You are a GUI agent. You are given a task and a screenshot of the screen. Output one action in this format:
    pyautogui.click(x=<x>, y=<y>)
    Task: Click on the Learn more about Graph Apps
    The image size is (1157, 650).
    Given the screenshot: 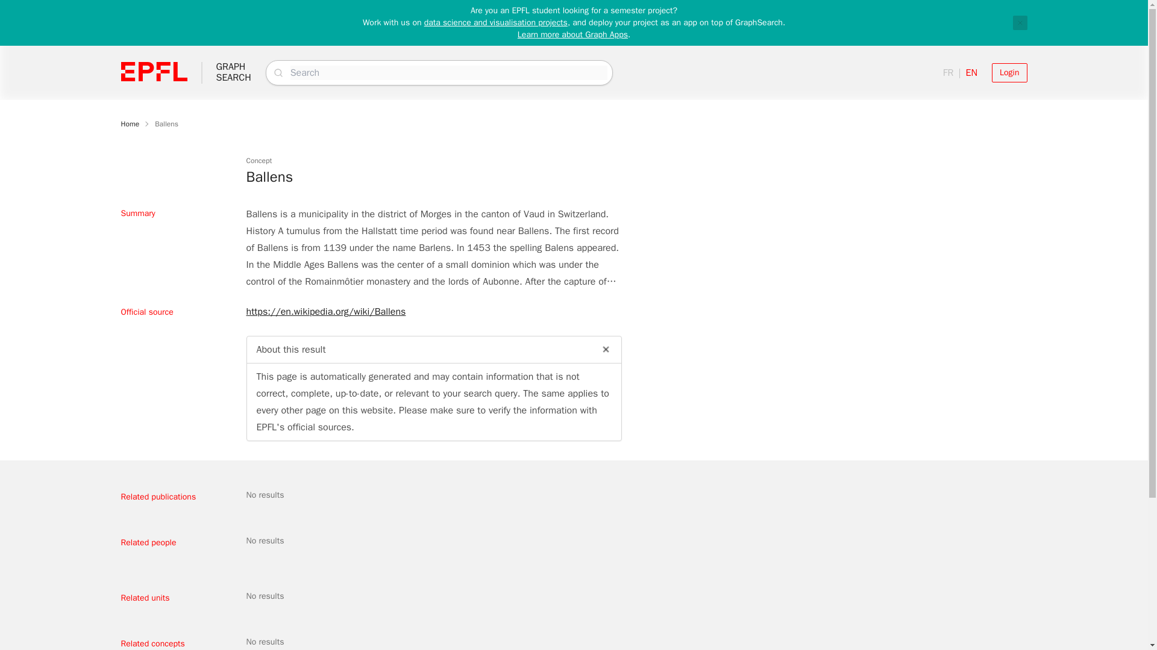 What is the action you would take?
    pyautogui.click(x=572, y=34)
    